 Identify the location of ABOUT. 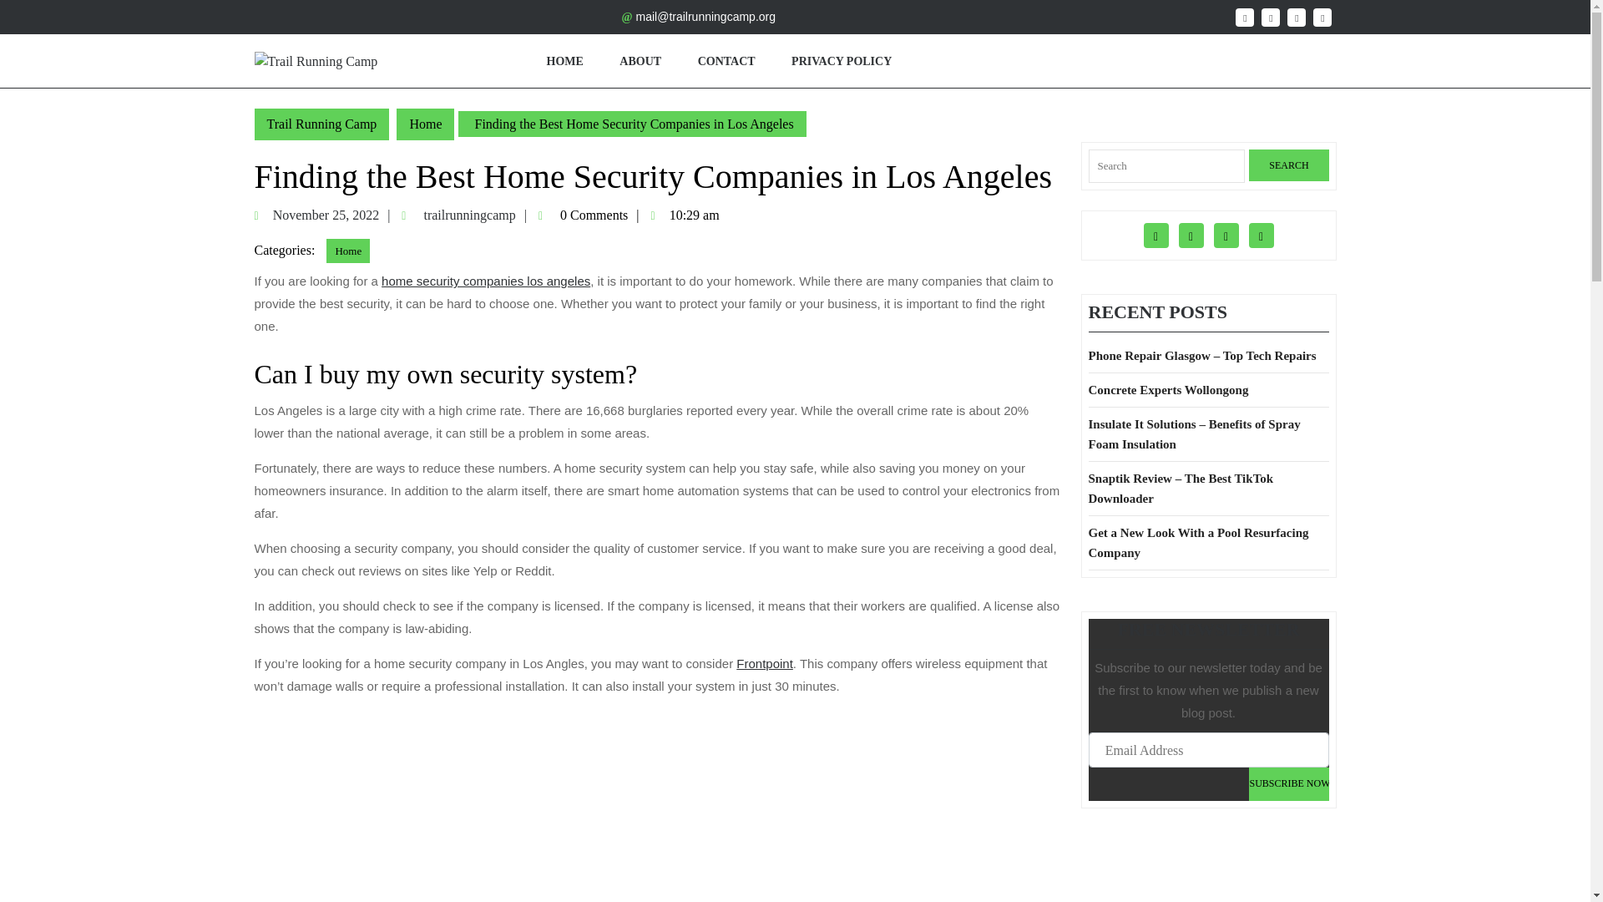
(1288, 783).